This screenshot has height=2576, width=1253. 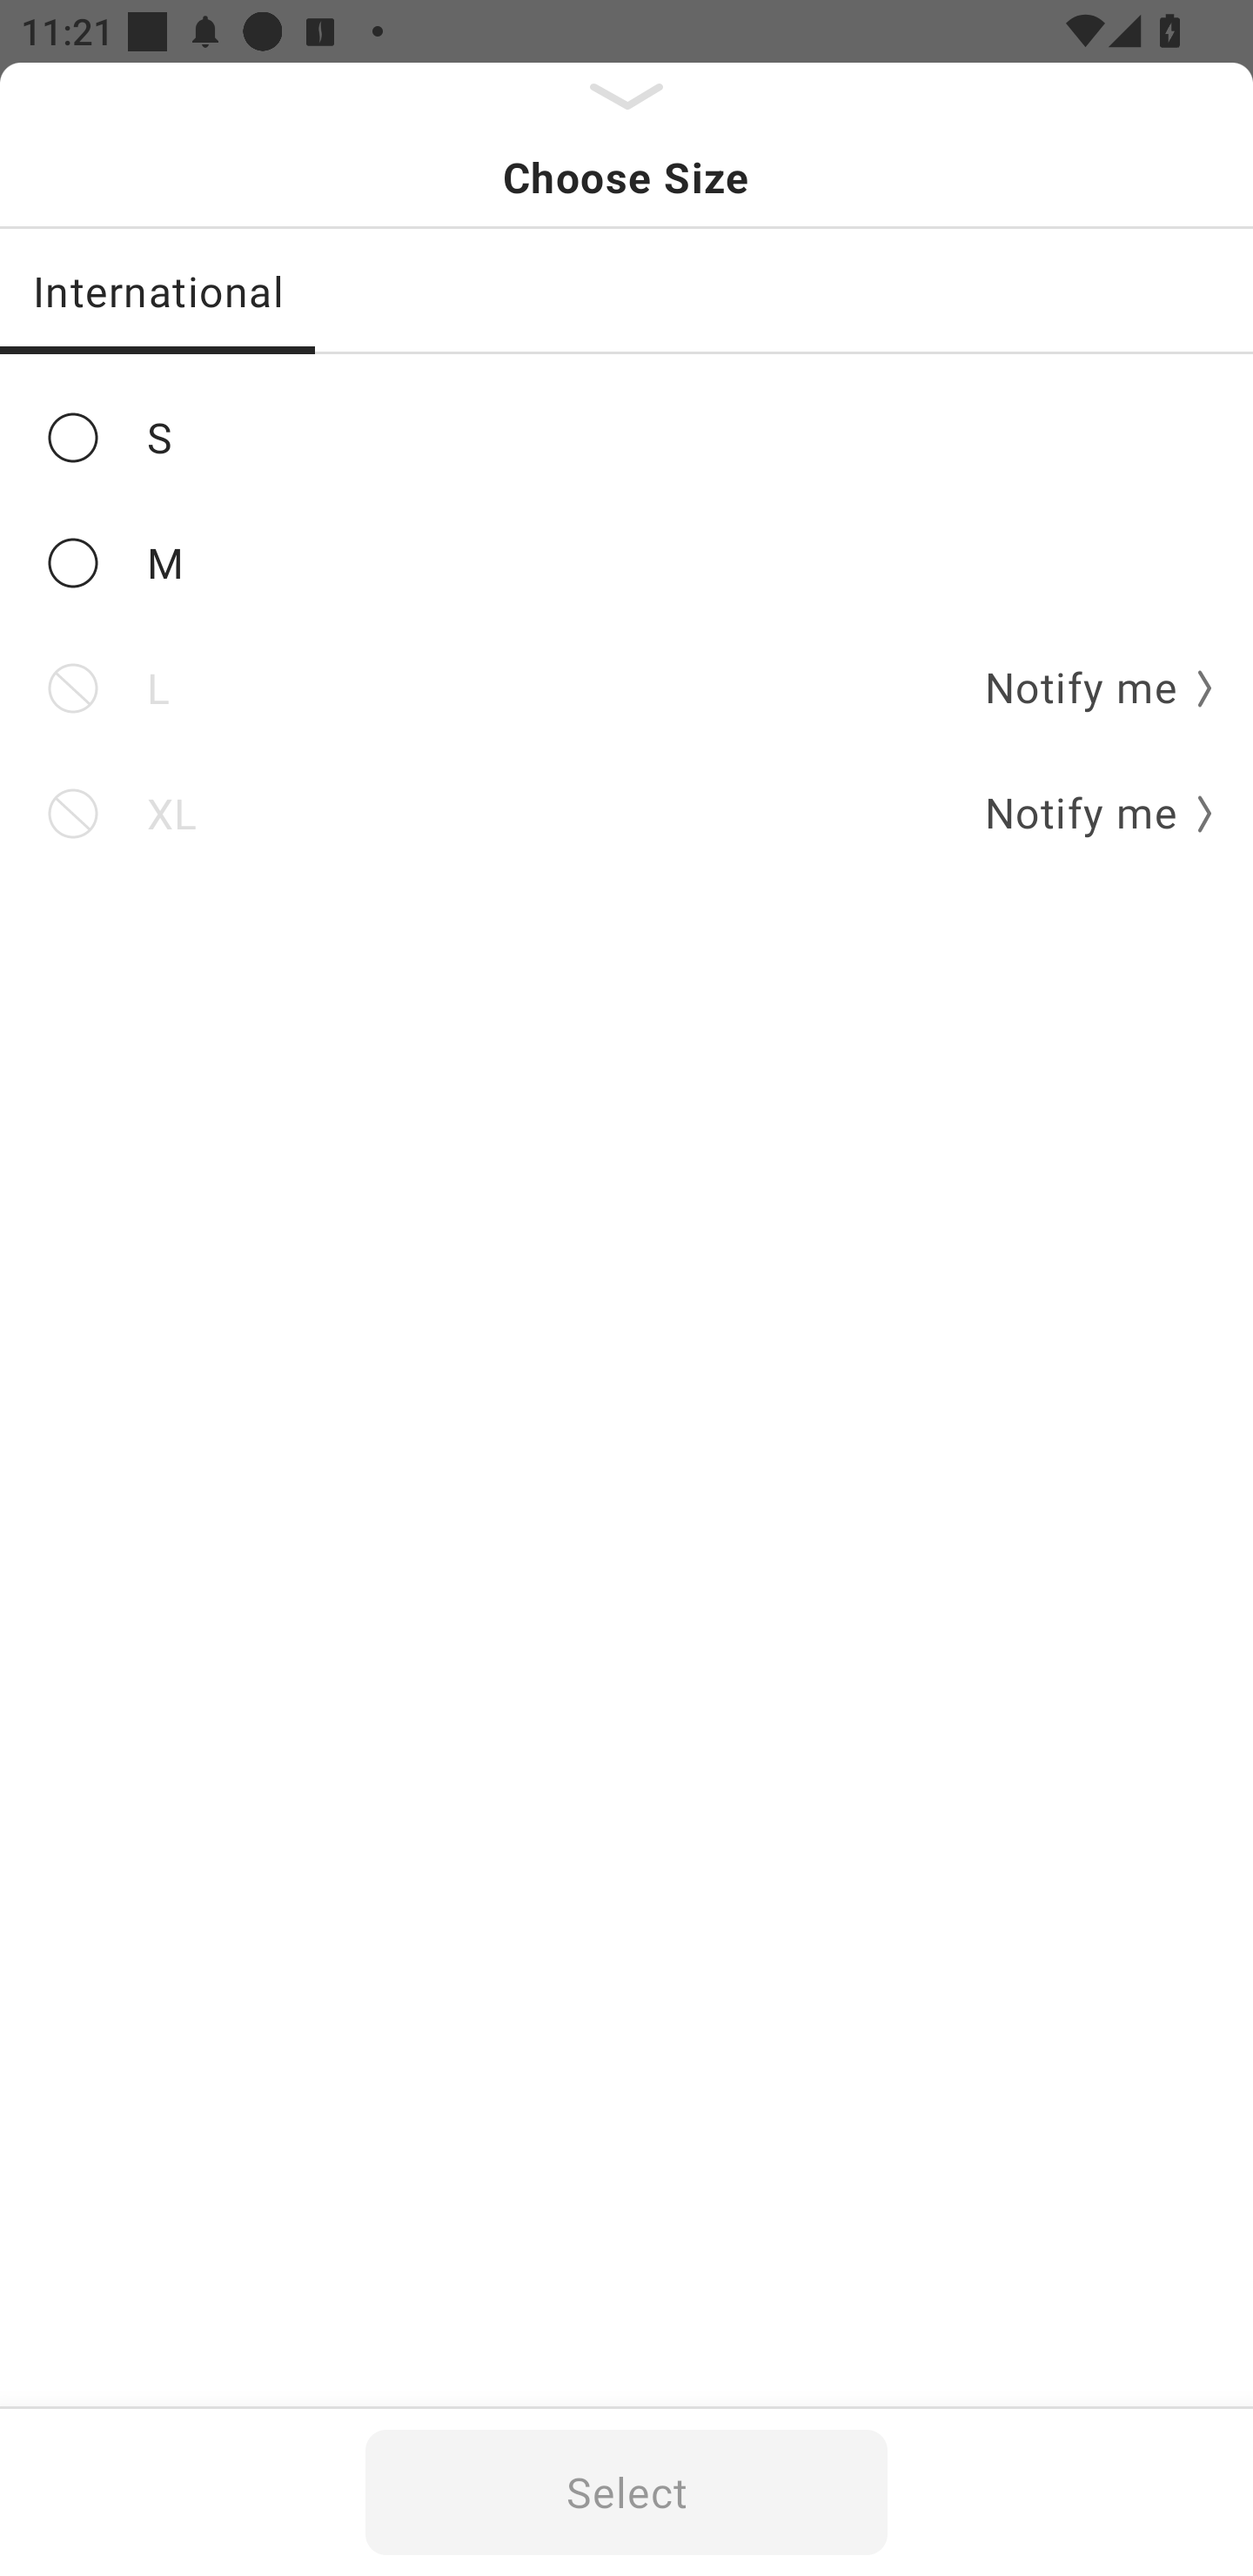 I want to click on L Notify me, so click(x=626, y=689).